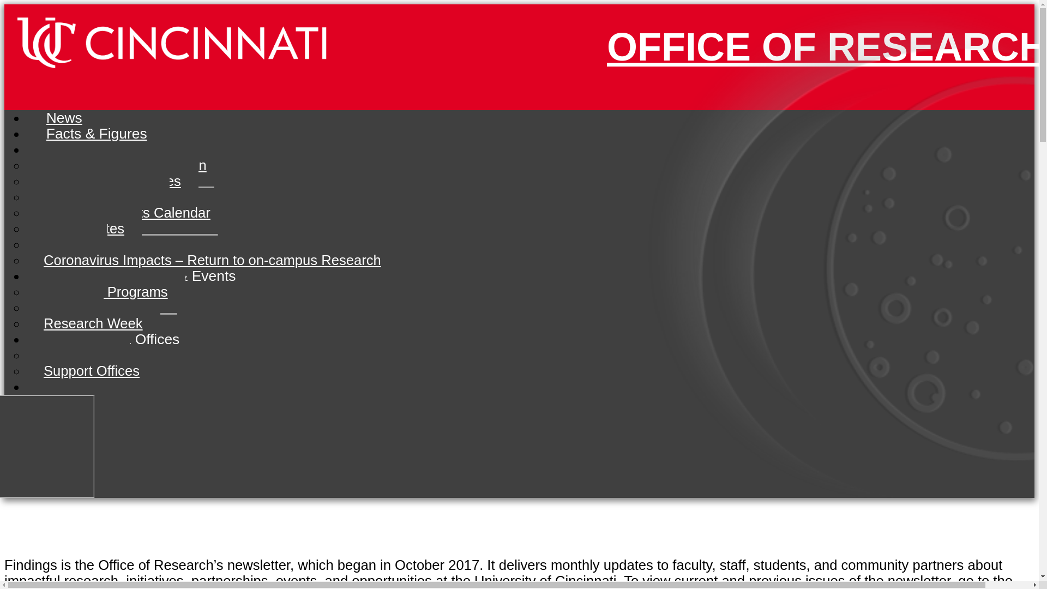  I want to click on For Researchers, so click(104, 149).